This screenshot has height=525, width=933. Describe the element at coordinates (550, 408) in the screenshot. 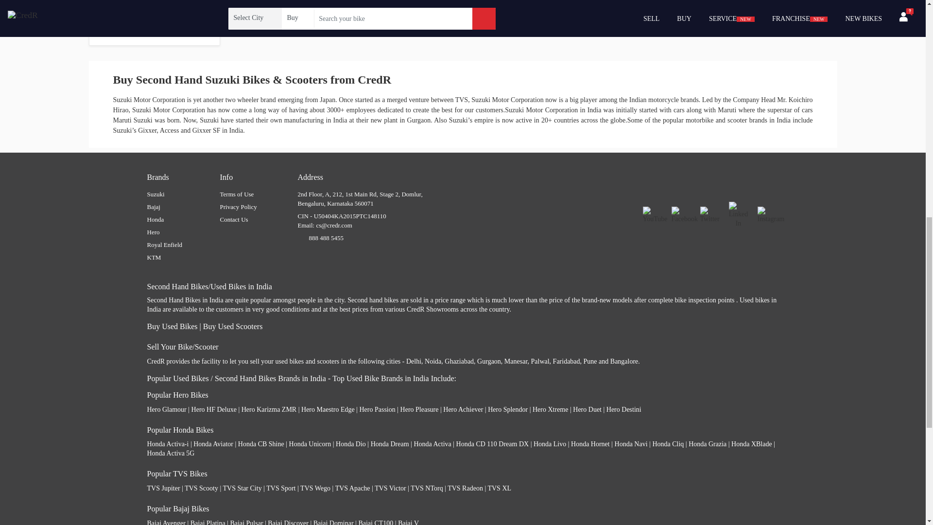

I see `Hero Xtreme` at that location.